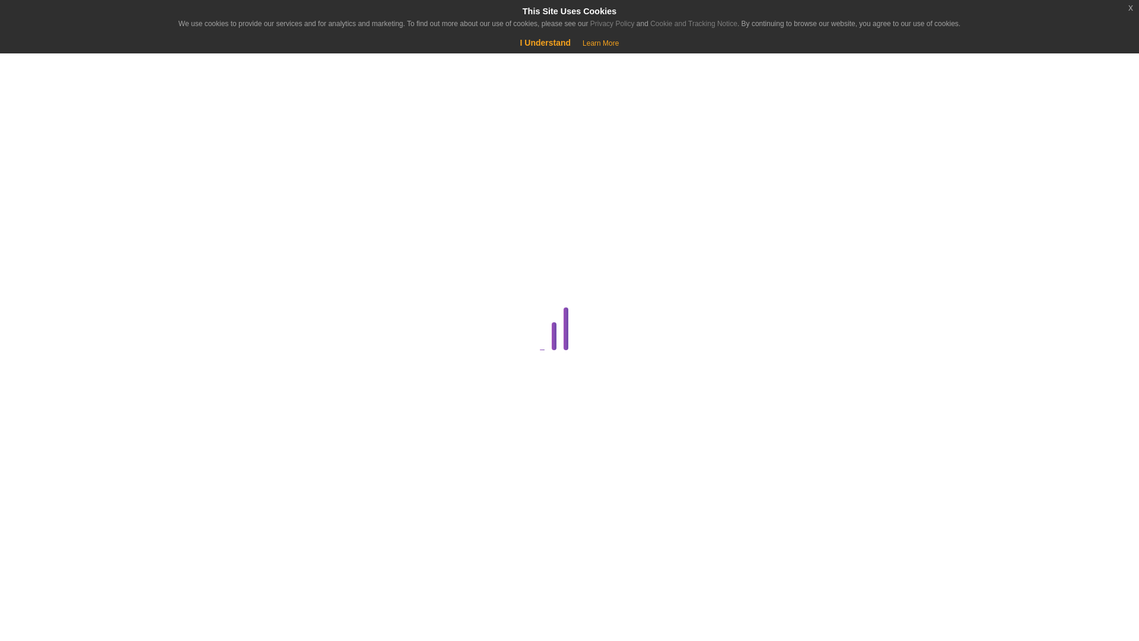  Describe the element at coordinates (74, 108) in the screenshot. I see `Home` at that location.